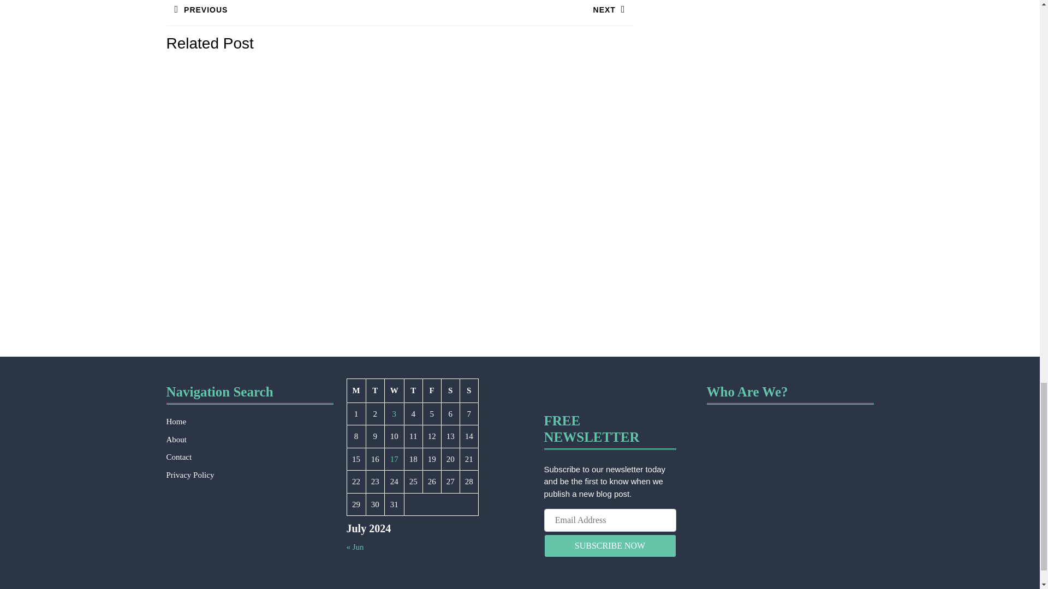  I want to click on Friday, so click(356, 390).